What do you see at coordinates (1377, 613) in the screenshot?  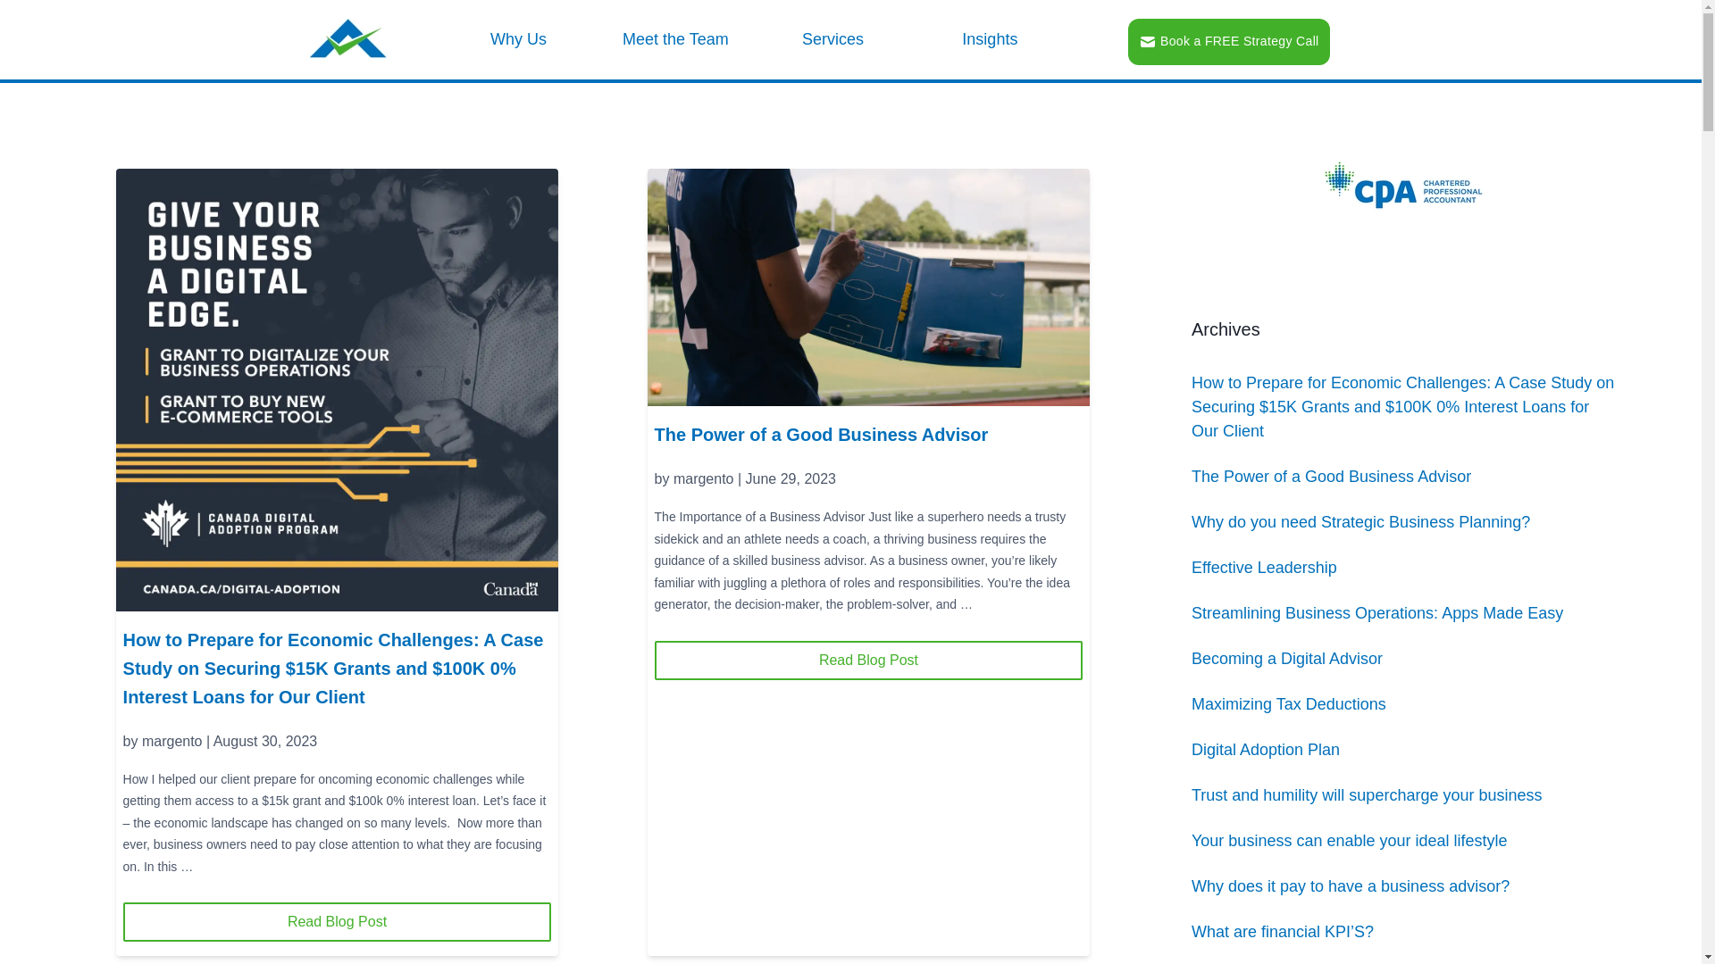 I see `Streamlining Business Operations: Apps Made Easy` at bounding box center [1377, 613].